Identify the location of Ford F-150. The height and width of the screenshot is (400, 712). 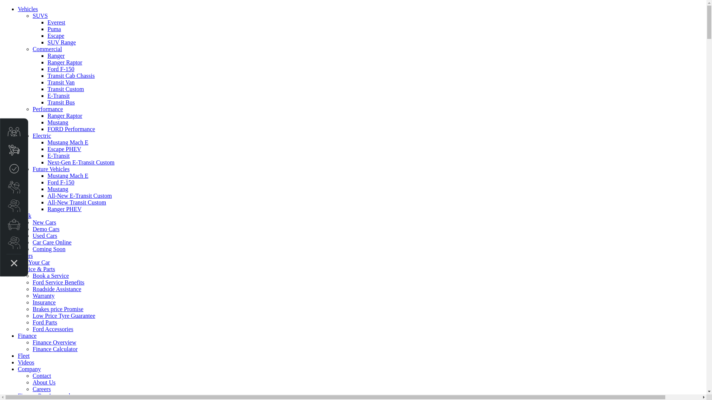
(61, 69).